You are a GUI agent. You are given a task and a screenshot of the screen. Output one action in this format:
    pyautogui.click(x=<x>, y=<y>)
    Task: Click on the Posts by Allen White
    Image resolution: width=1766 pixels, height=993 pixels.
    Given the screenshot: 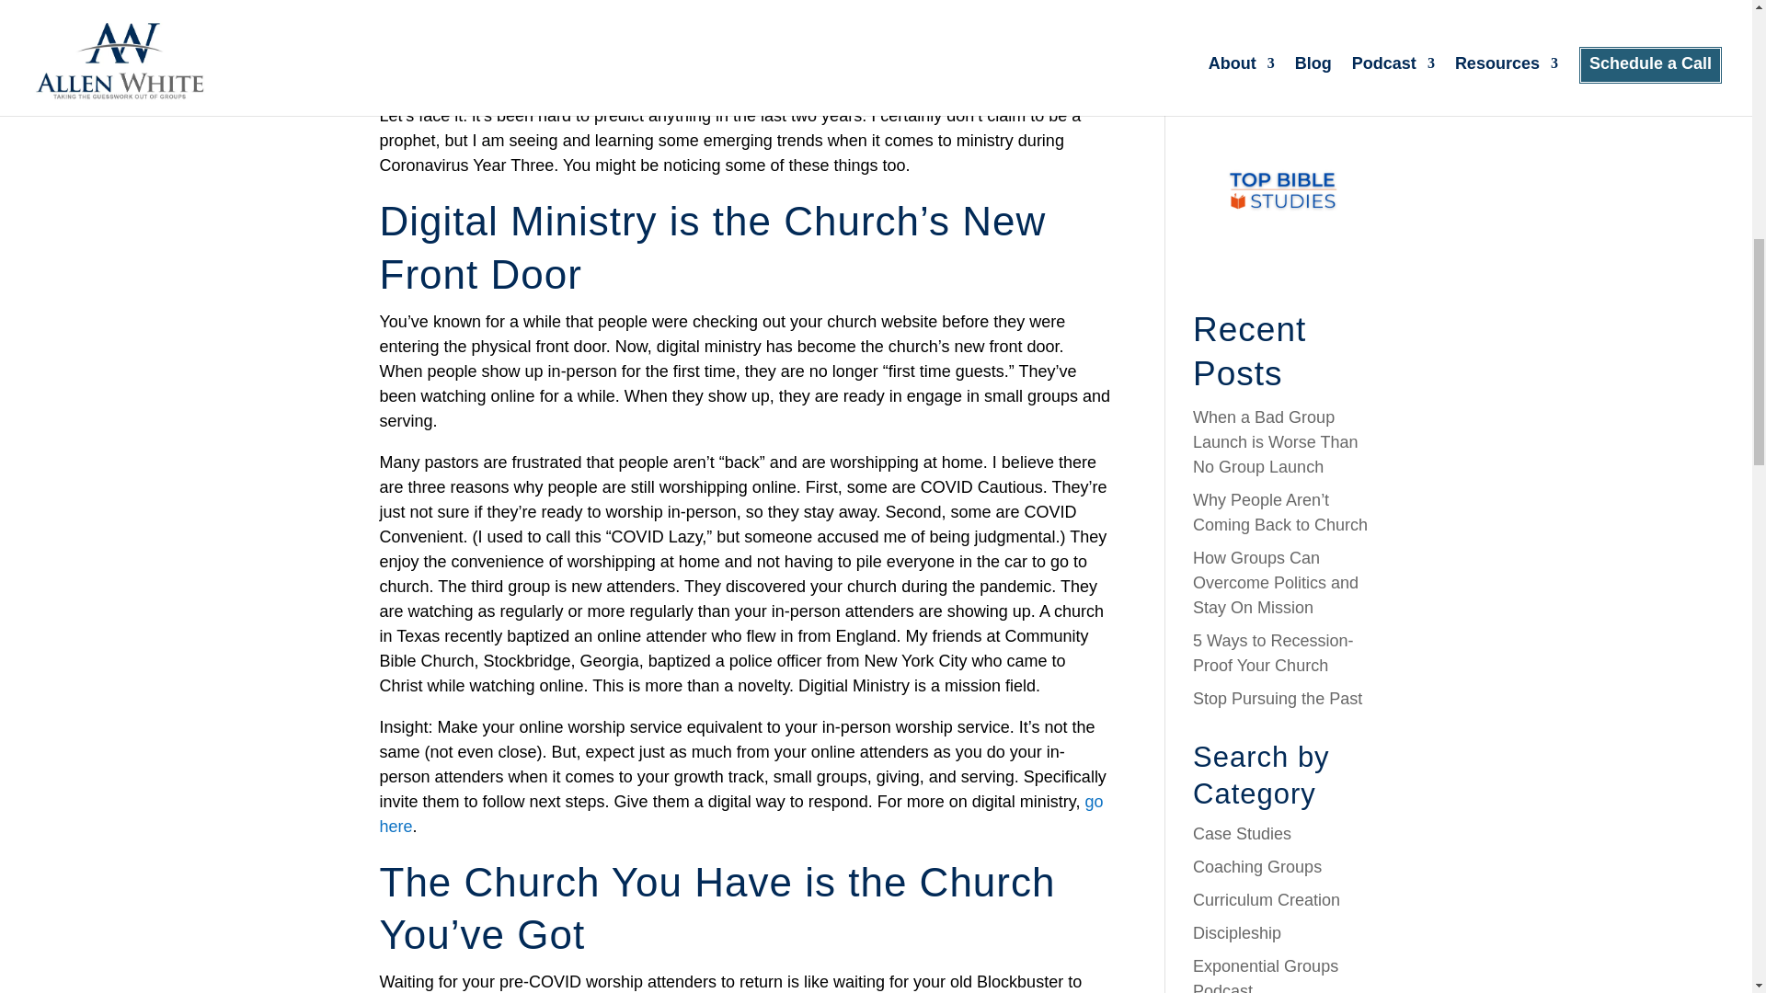 What is the action you would take?
    pyautogui.click(x=429, y=72)
    